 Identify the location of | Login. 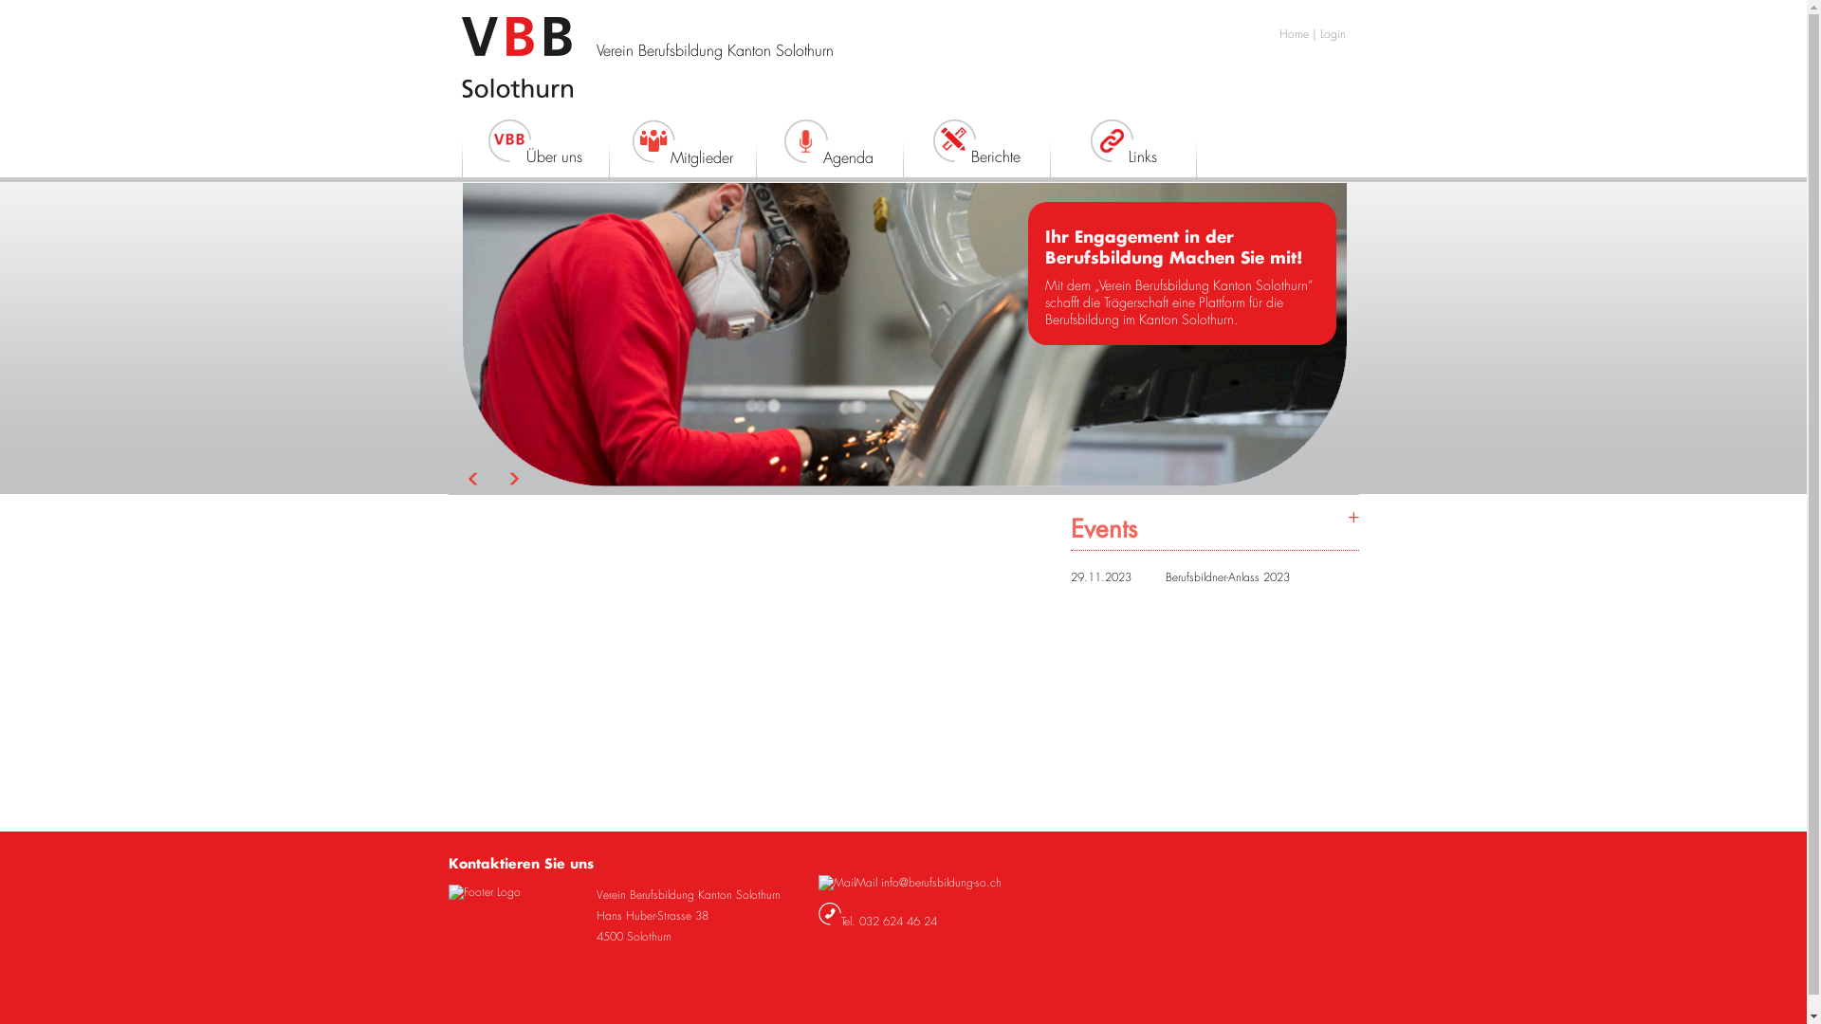
(1330, 34).